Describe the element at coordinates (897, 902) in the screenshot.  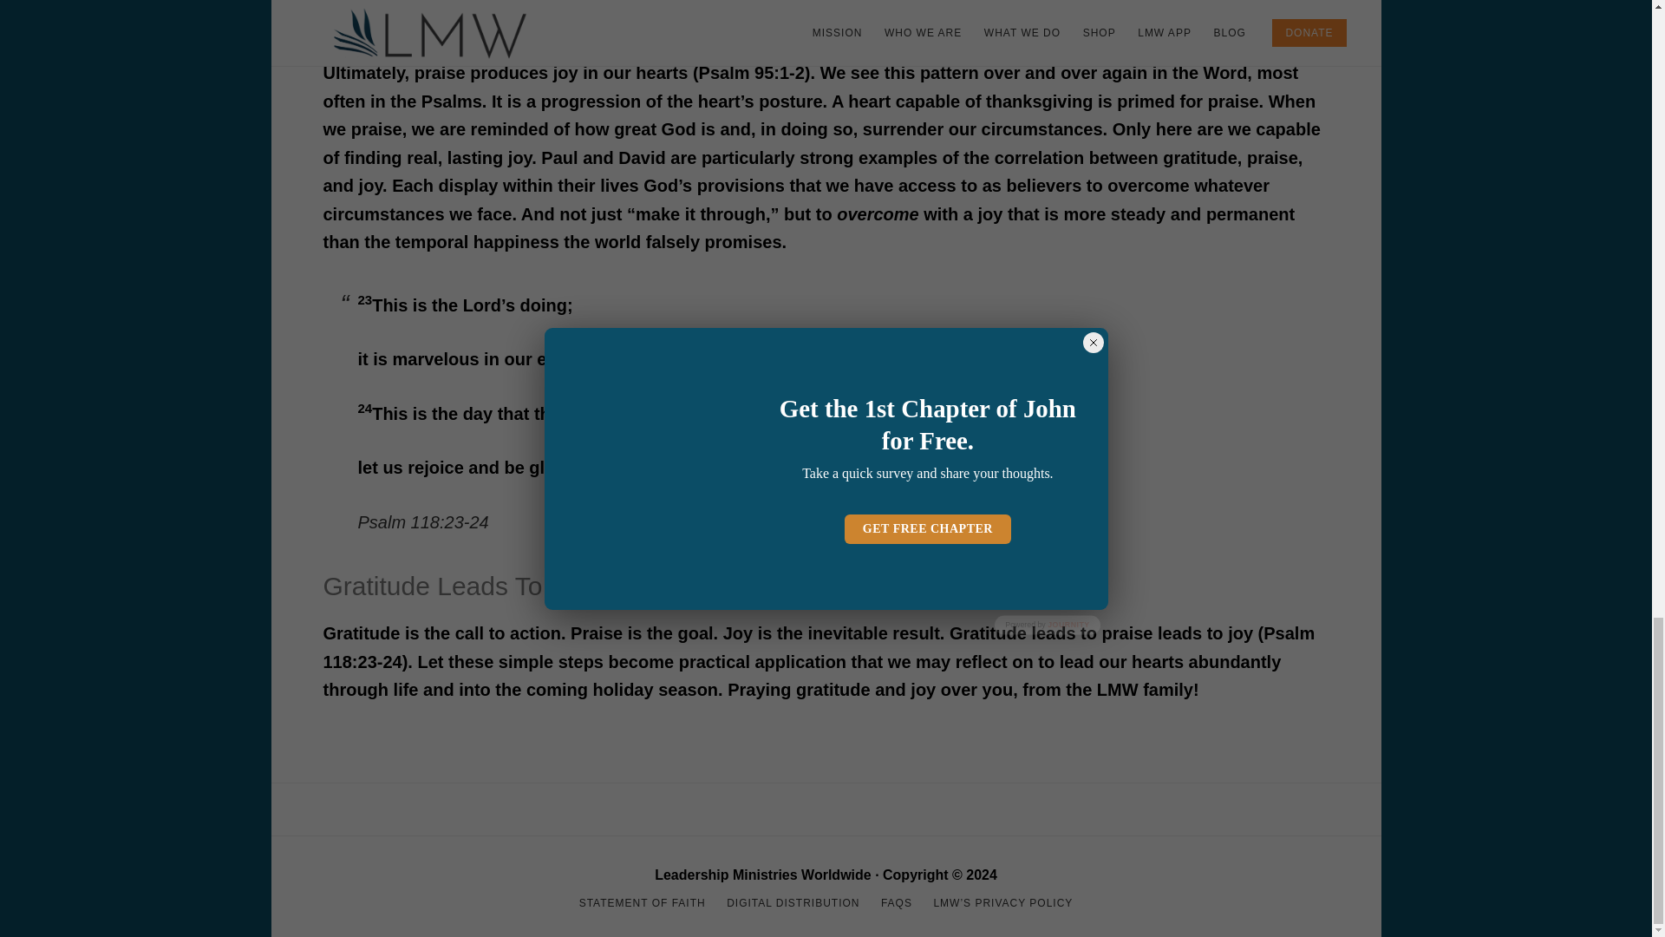
I see `FAQS` at that location.